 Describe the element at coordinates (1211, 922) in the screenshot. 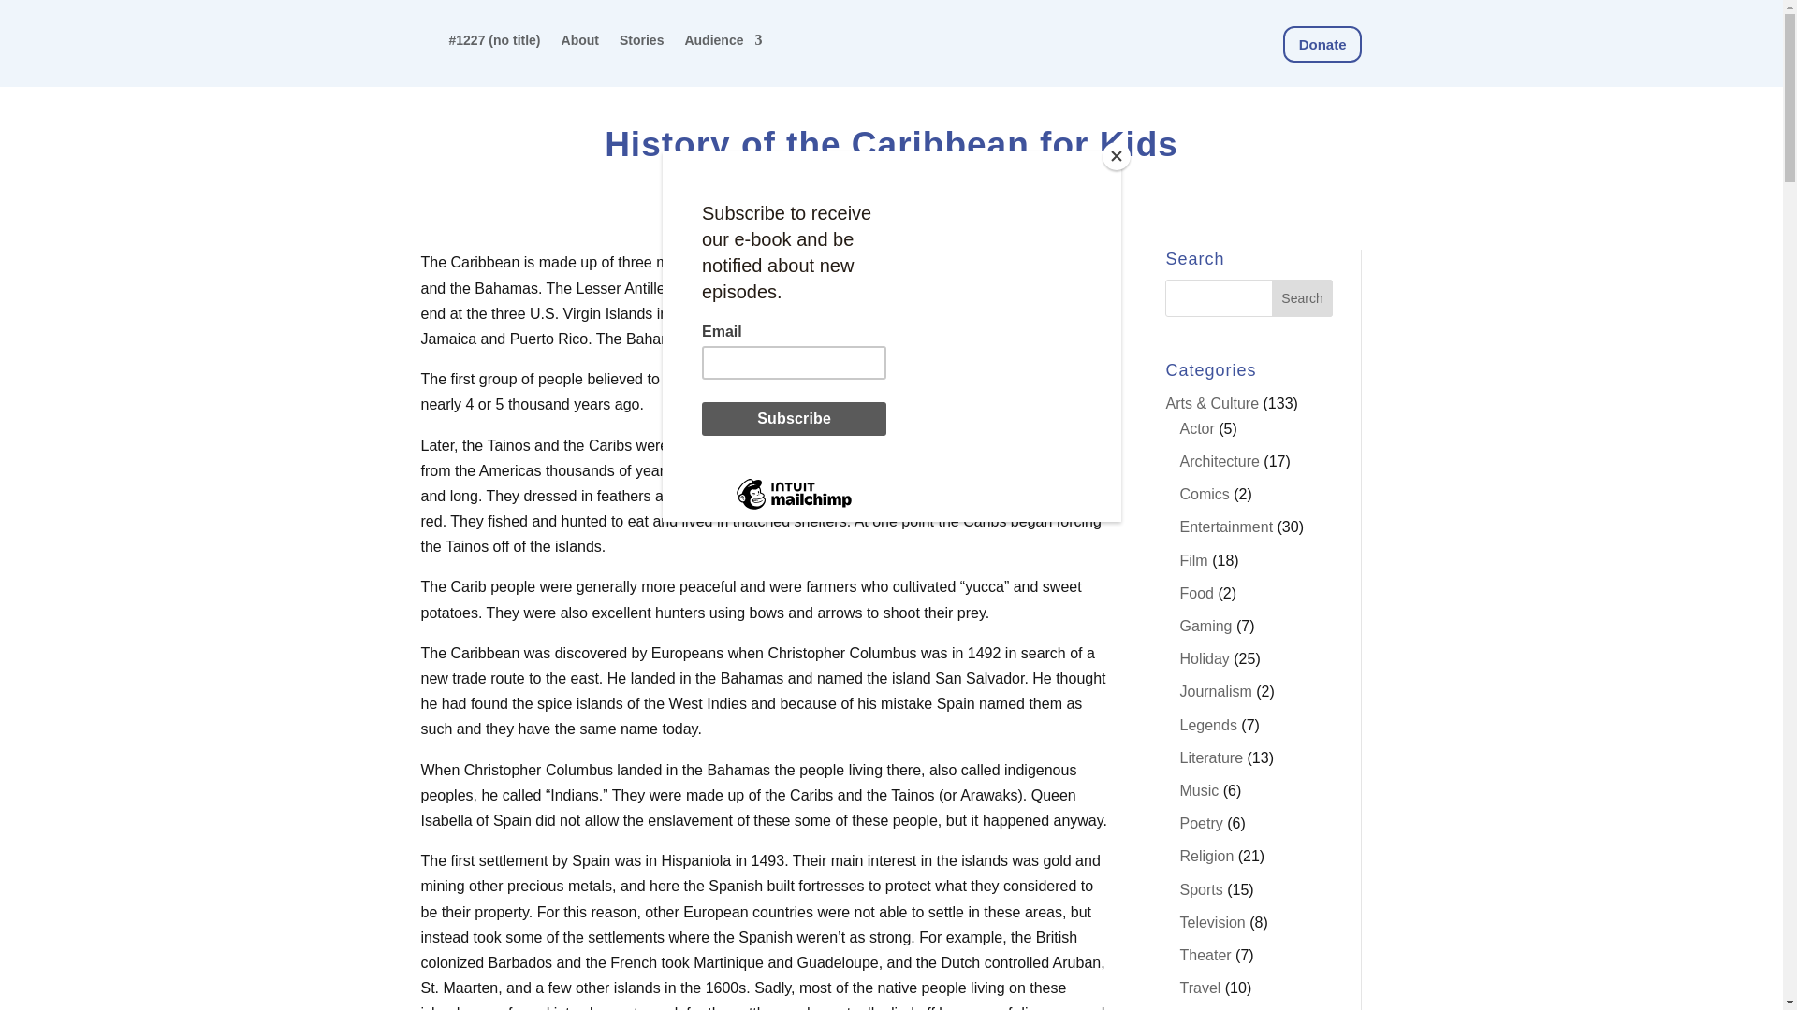

I see `Television` at that location.